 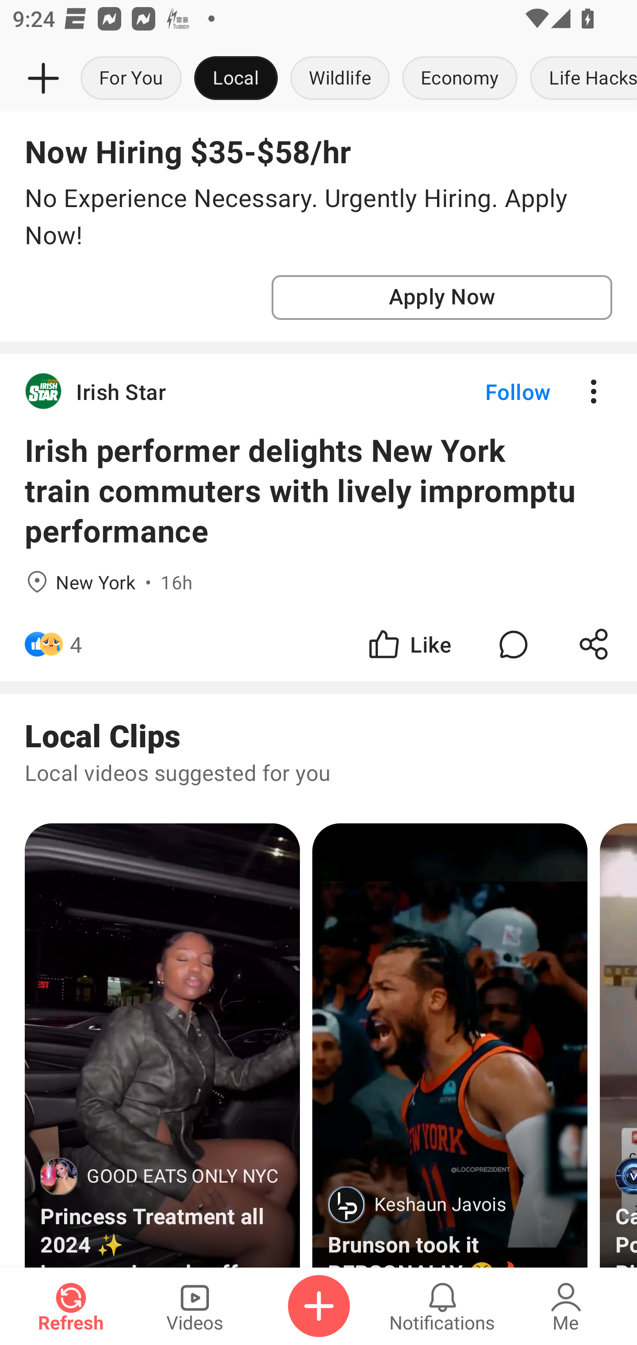 I want to click on Follow, so click(x=488, y=391).